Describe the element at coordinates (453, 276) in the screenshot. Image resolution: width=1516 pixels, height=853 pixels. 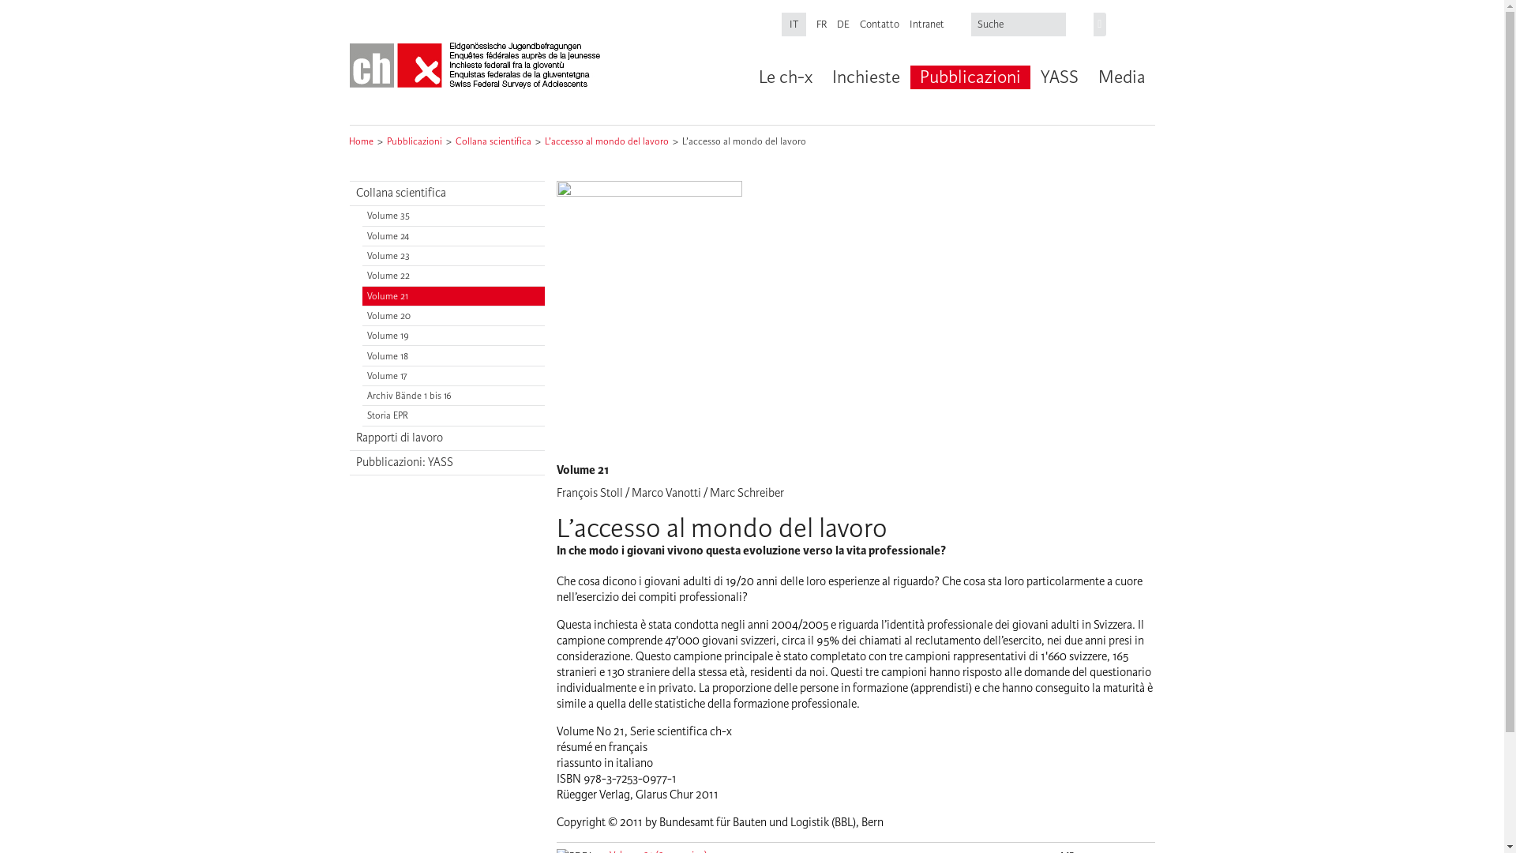
I see `Volume 22` at that location.